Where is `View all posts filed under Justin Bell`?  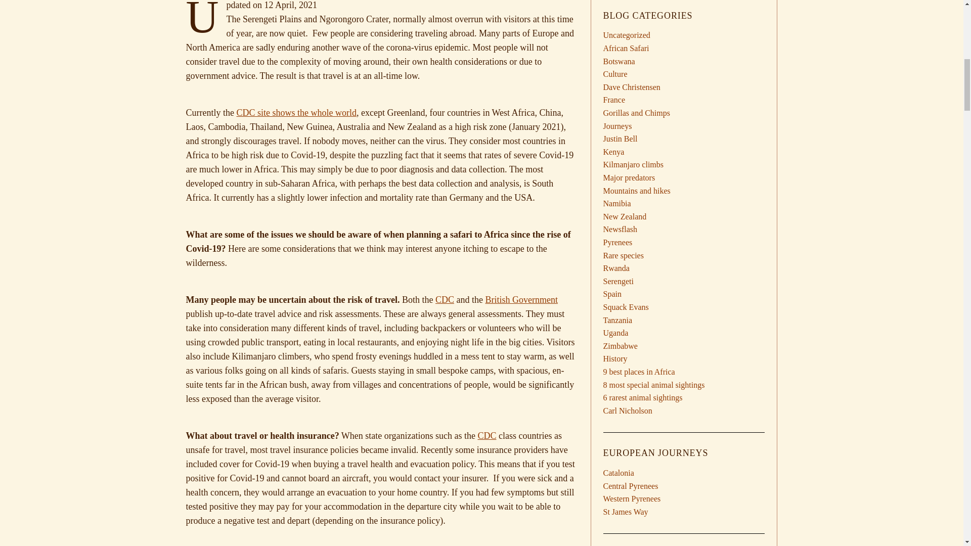
View all posts filed under Justin Bell is located at coordinates (620, 139).